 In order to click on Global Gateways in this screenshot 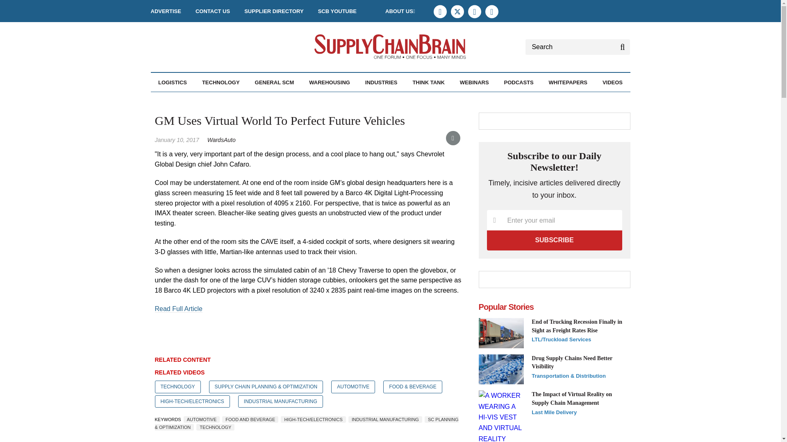, I will do `click(214, 100)`.